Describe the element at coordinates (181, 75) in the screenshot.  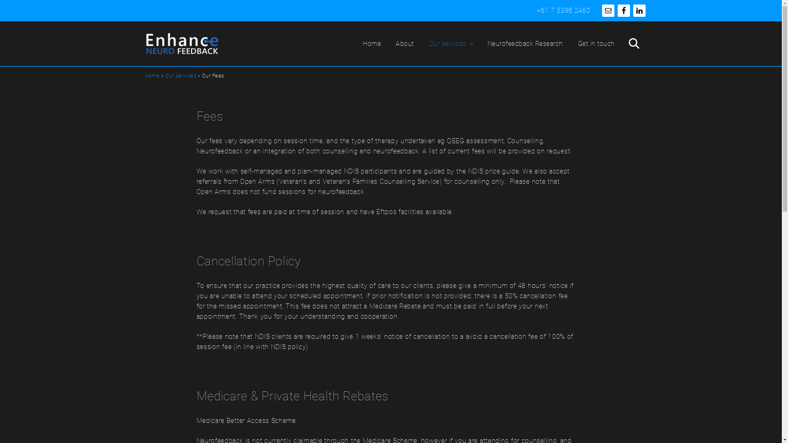
I see `Our services` at that location.